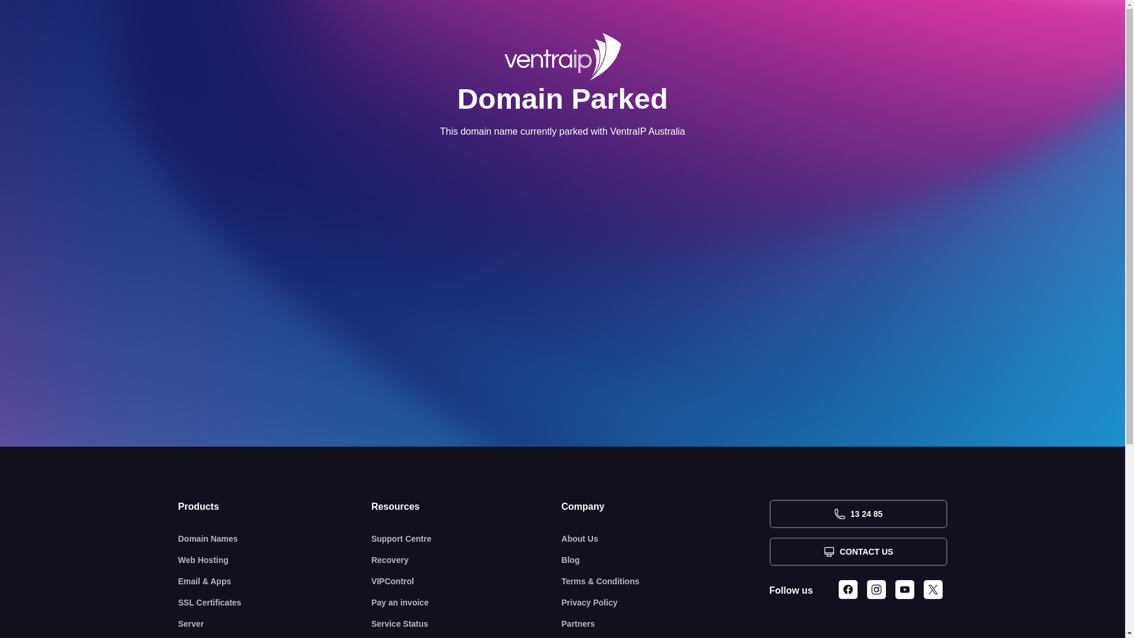  What do you see at coordinates (275, 624) in the screenshot?
I see `Server` at bounding box center [275, 624].